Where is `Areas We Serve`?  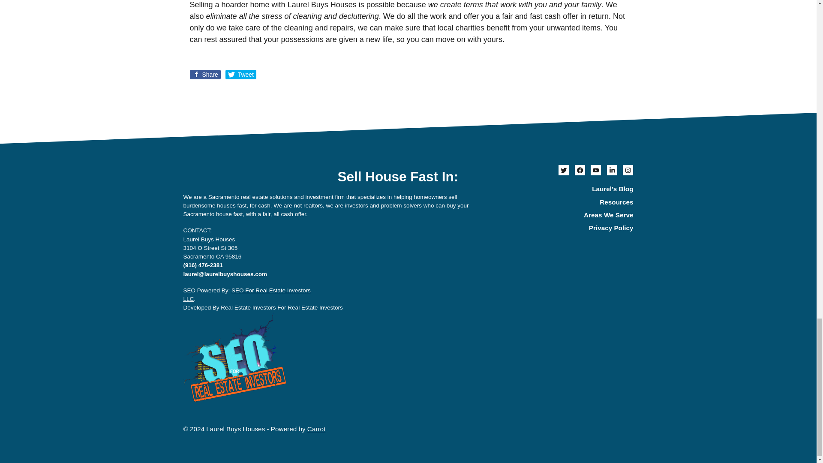 Areas We Serve is located at coordinates (563, 215).